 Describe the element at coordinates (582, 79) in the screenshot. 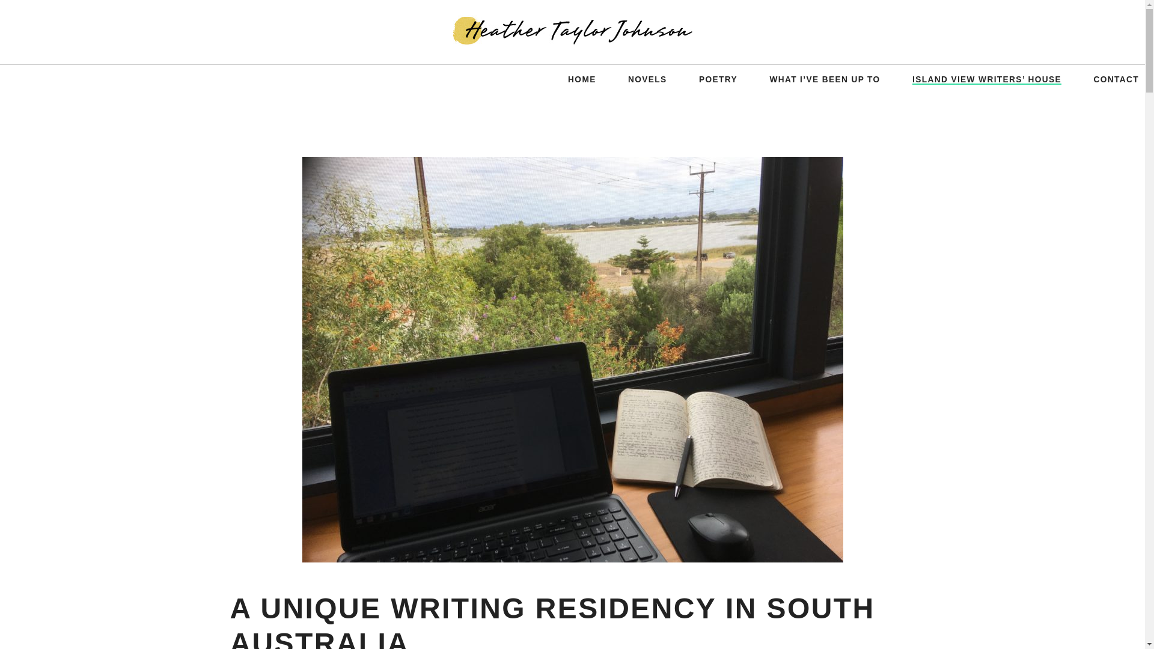

I see `HOME` at that location.